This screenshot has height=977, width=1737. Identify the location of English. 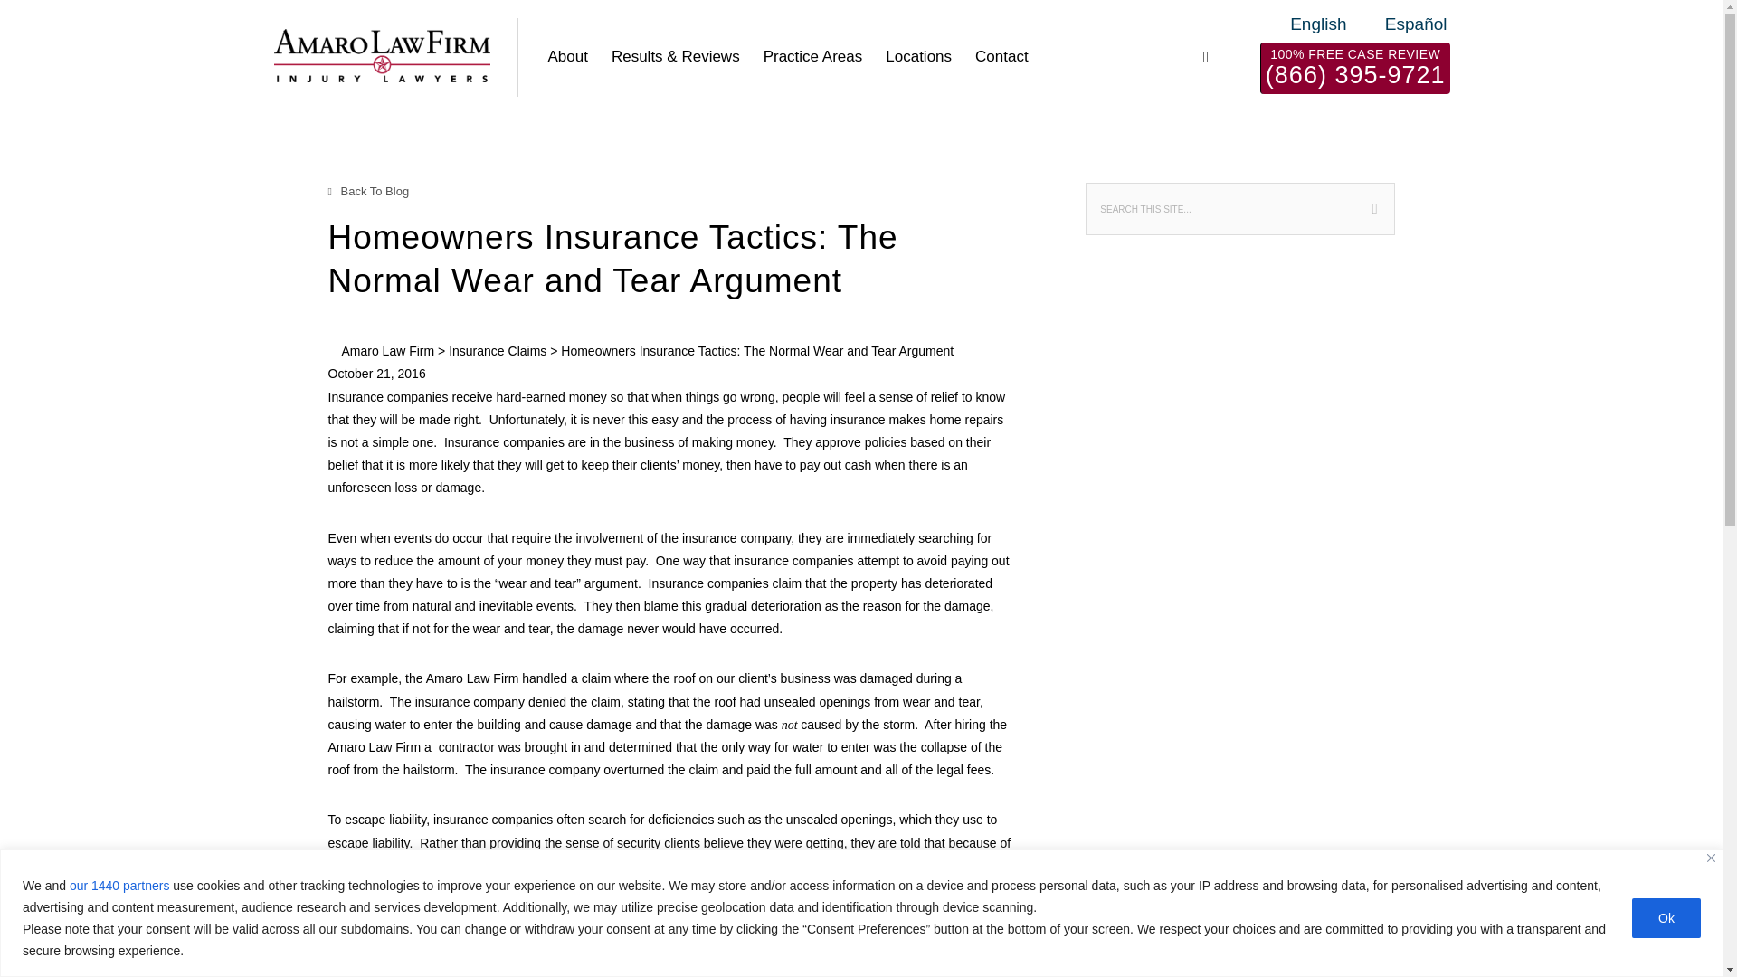
(1305, 24).